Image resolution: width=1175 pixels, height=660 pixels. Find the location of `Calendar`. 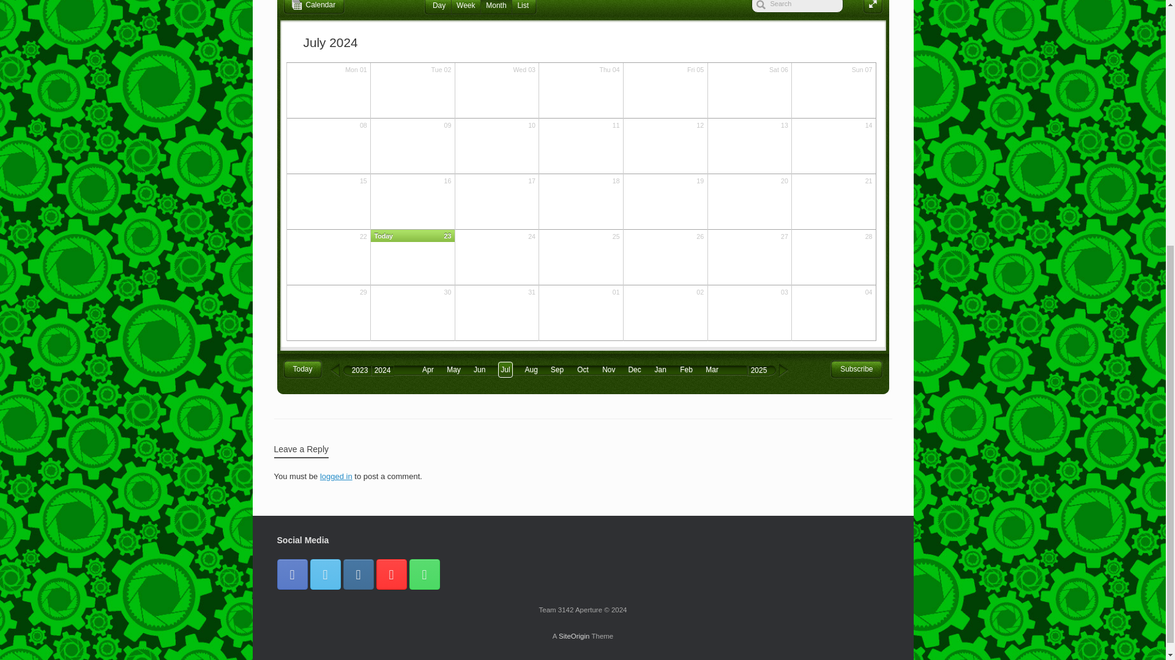

Calendar is located at coordinates (314, 7).